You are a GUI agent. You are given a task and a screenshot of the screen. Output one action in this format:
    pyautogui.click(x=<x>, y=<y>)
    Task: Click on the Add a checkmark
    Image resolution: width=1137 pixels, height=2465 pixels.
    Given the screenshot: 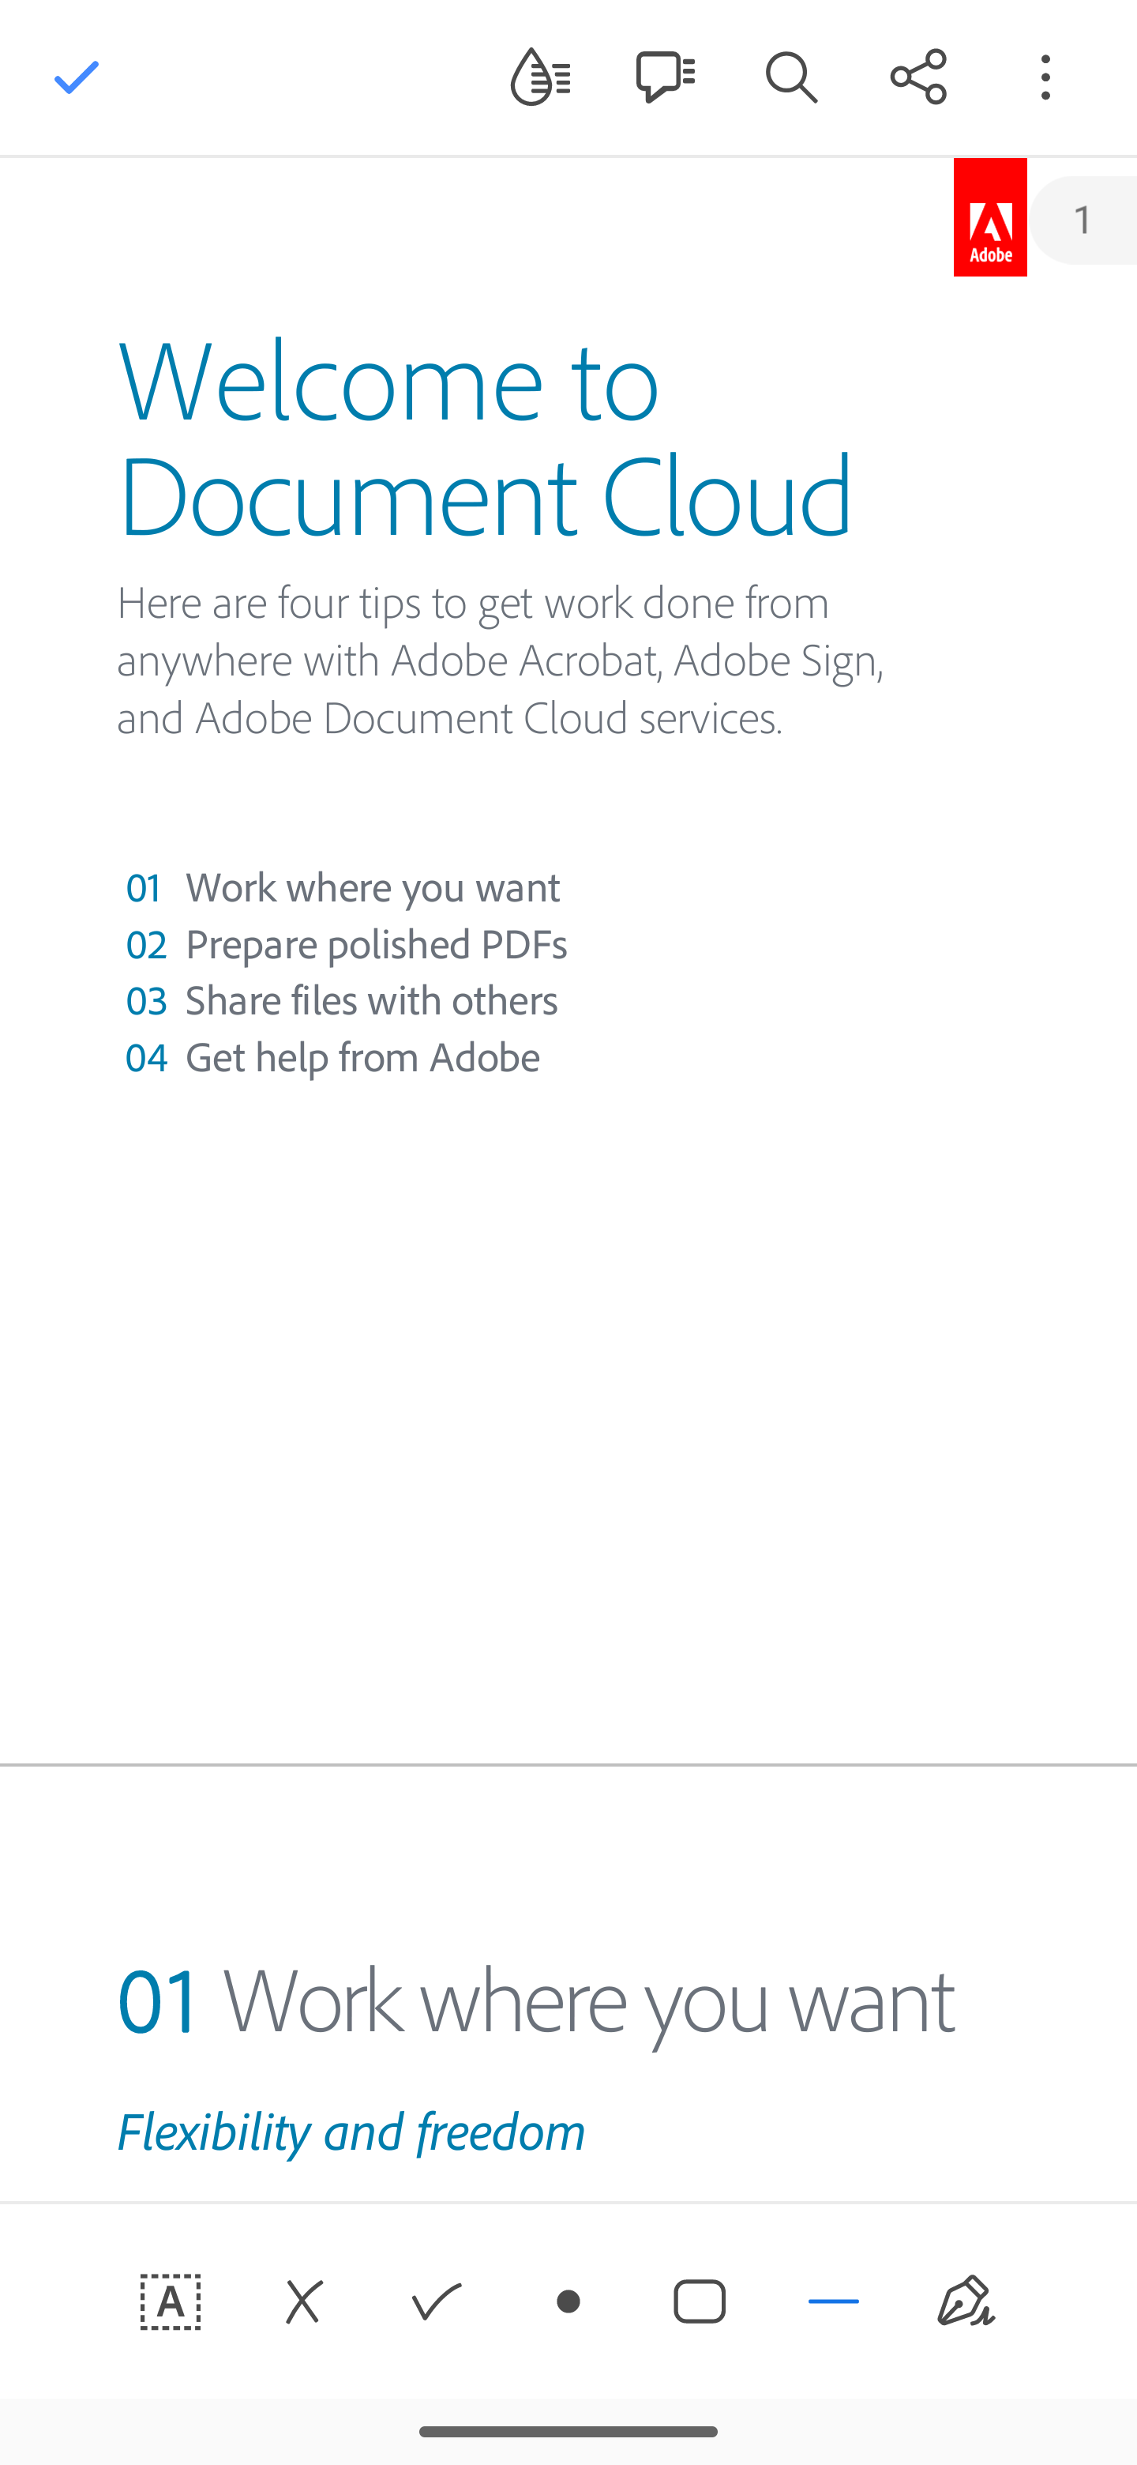 What is the action you would take?
    pyautogui.click(x=436, y=2302)
    